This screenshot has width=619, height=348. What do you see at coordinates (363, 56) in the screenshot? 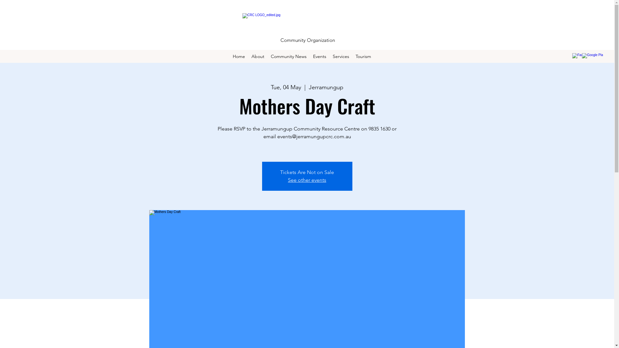
I see `Tourism` at bounding box center [363, 56].